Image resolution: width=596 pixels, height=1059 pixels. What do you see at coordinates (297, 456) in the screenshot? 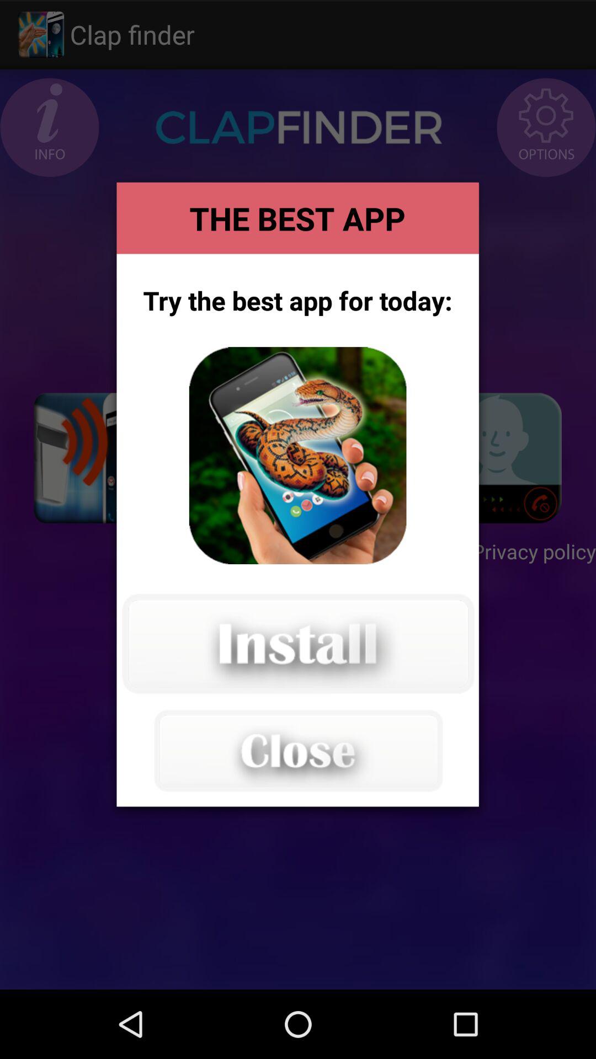
I see `click icon for more information` at bounding box center [297, 456].